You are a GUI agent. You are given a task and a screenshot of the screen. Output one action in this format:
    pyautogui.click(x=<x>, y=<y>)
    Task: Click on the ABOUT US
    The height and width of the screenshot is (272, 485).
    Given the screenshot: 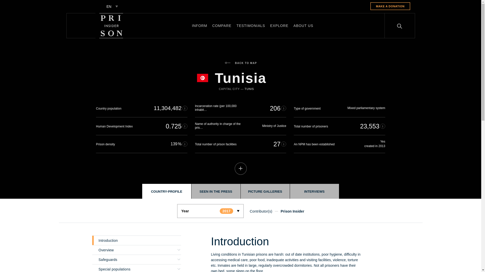 What is the action you would take?
    pyautogui.click(x=303, y=26)
    